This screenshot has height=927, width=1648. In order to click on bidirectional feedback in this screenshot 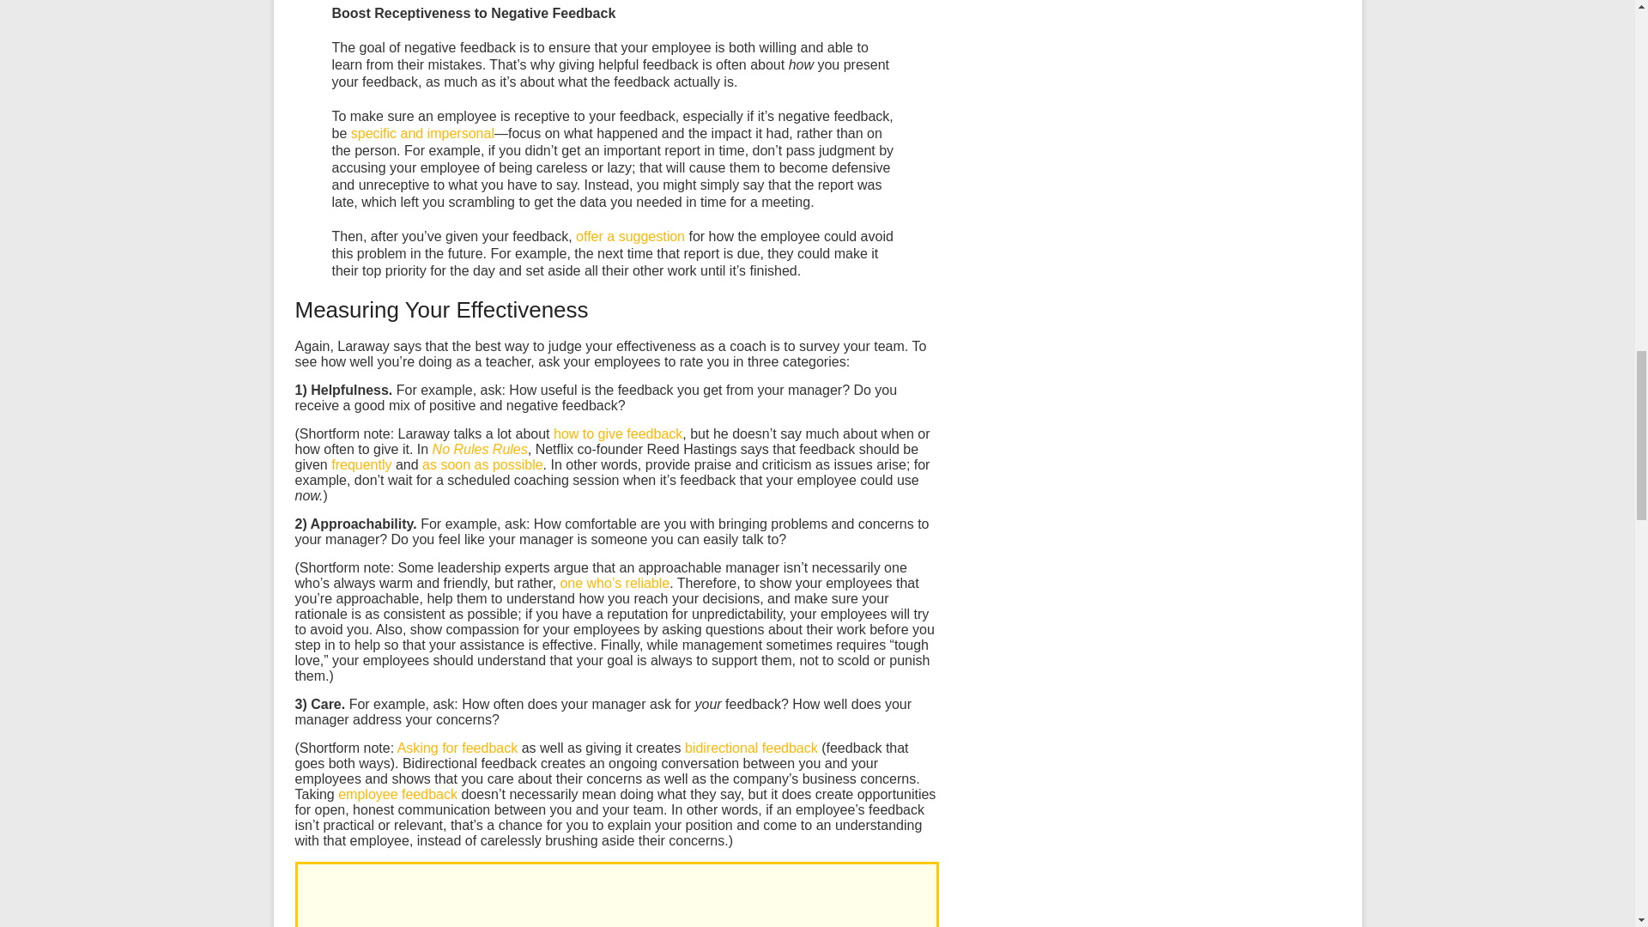, I will do `click(751, 748)`.